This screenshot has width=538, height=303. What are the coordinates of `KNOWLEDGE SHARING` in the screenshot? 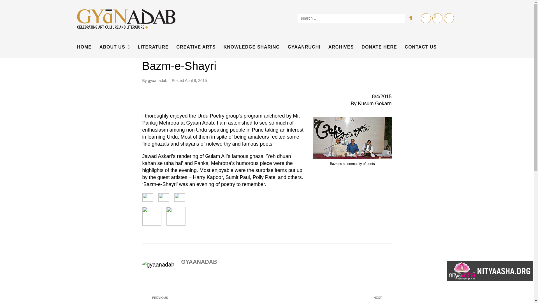 It's located at (252, 47).